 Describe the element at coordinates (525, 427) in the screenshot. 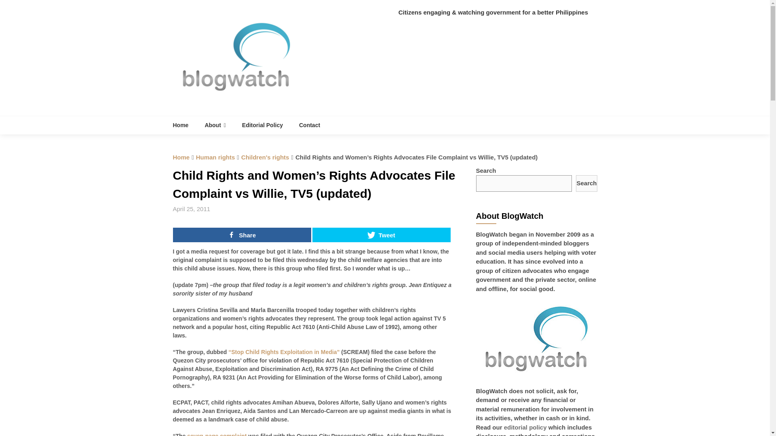

I see `editorial policy` at that location.